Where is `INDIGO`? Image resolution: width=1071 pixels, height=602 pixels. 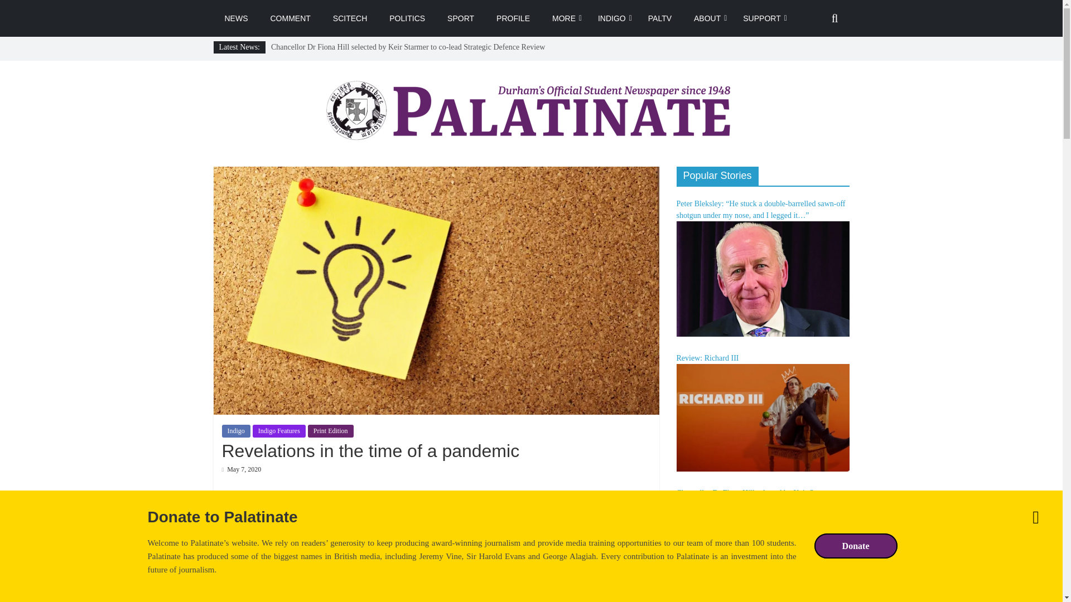
INDIGO is located at coordinates (612, 18).